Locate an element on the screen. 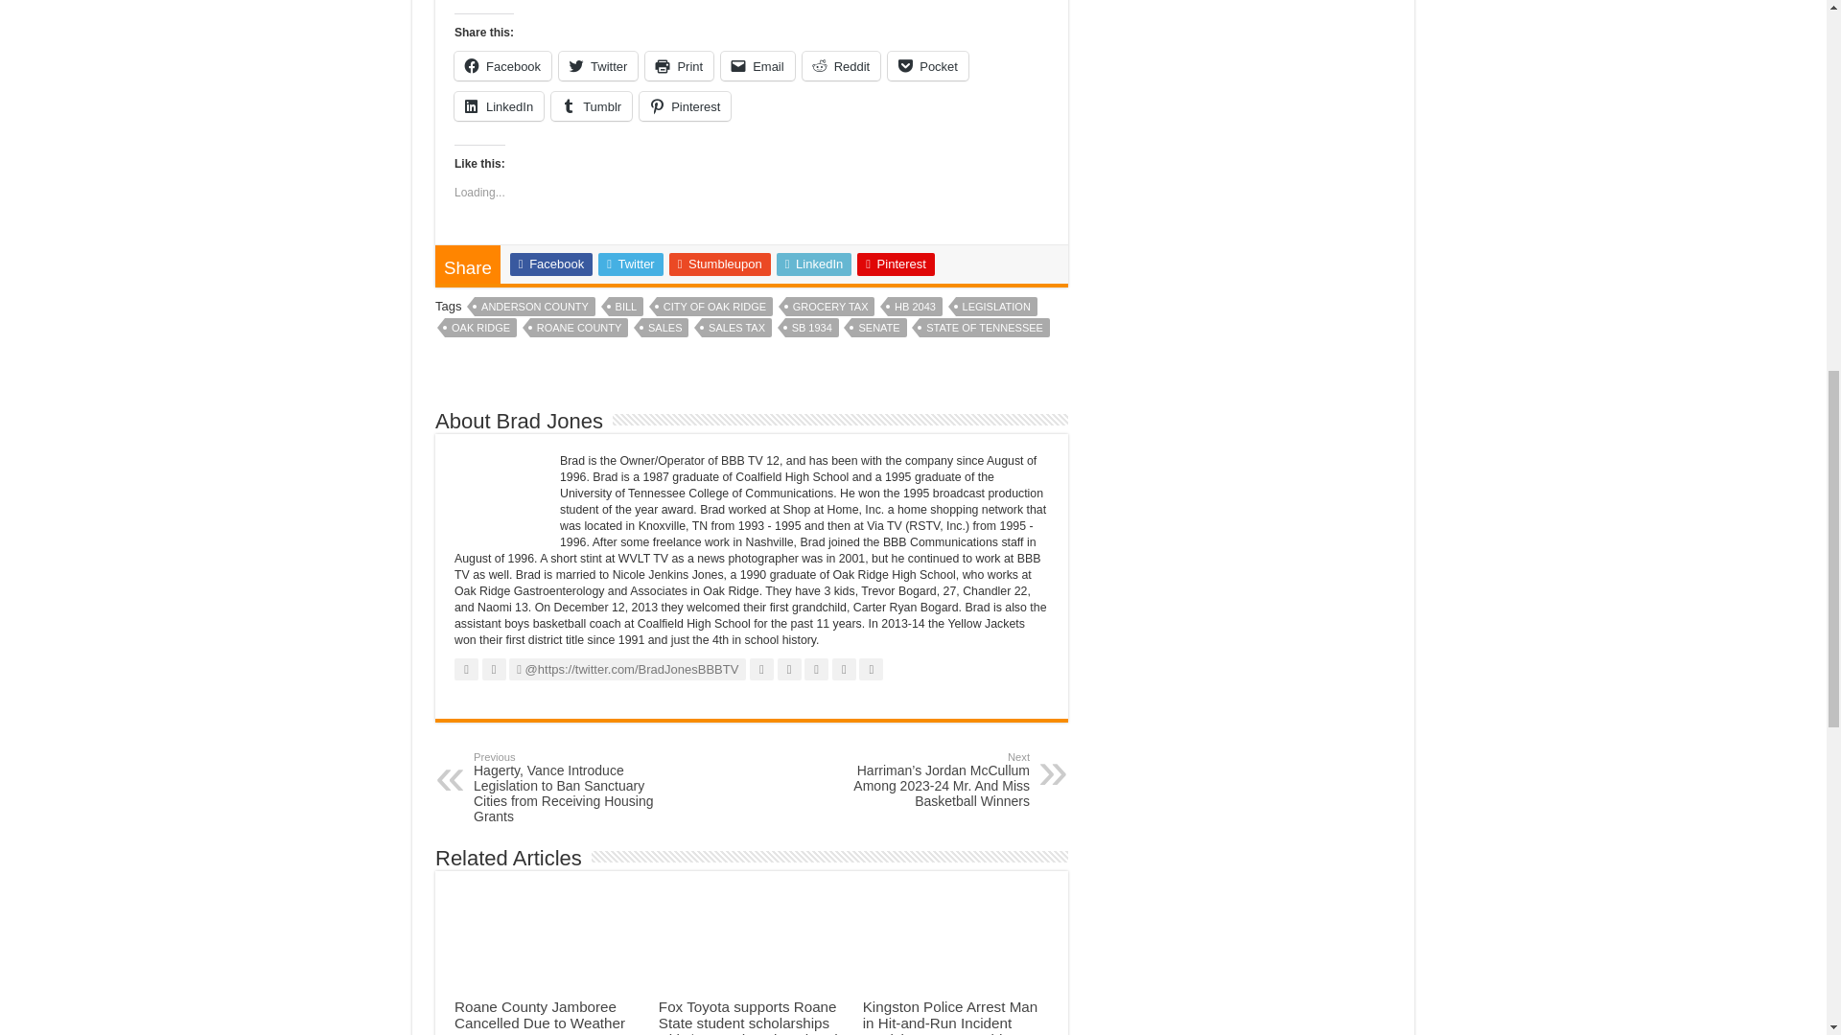  Pocket is located at coordinates (927, 66).